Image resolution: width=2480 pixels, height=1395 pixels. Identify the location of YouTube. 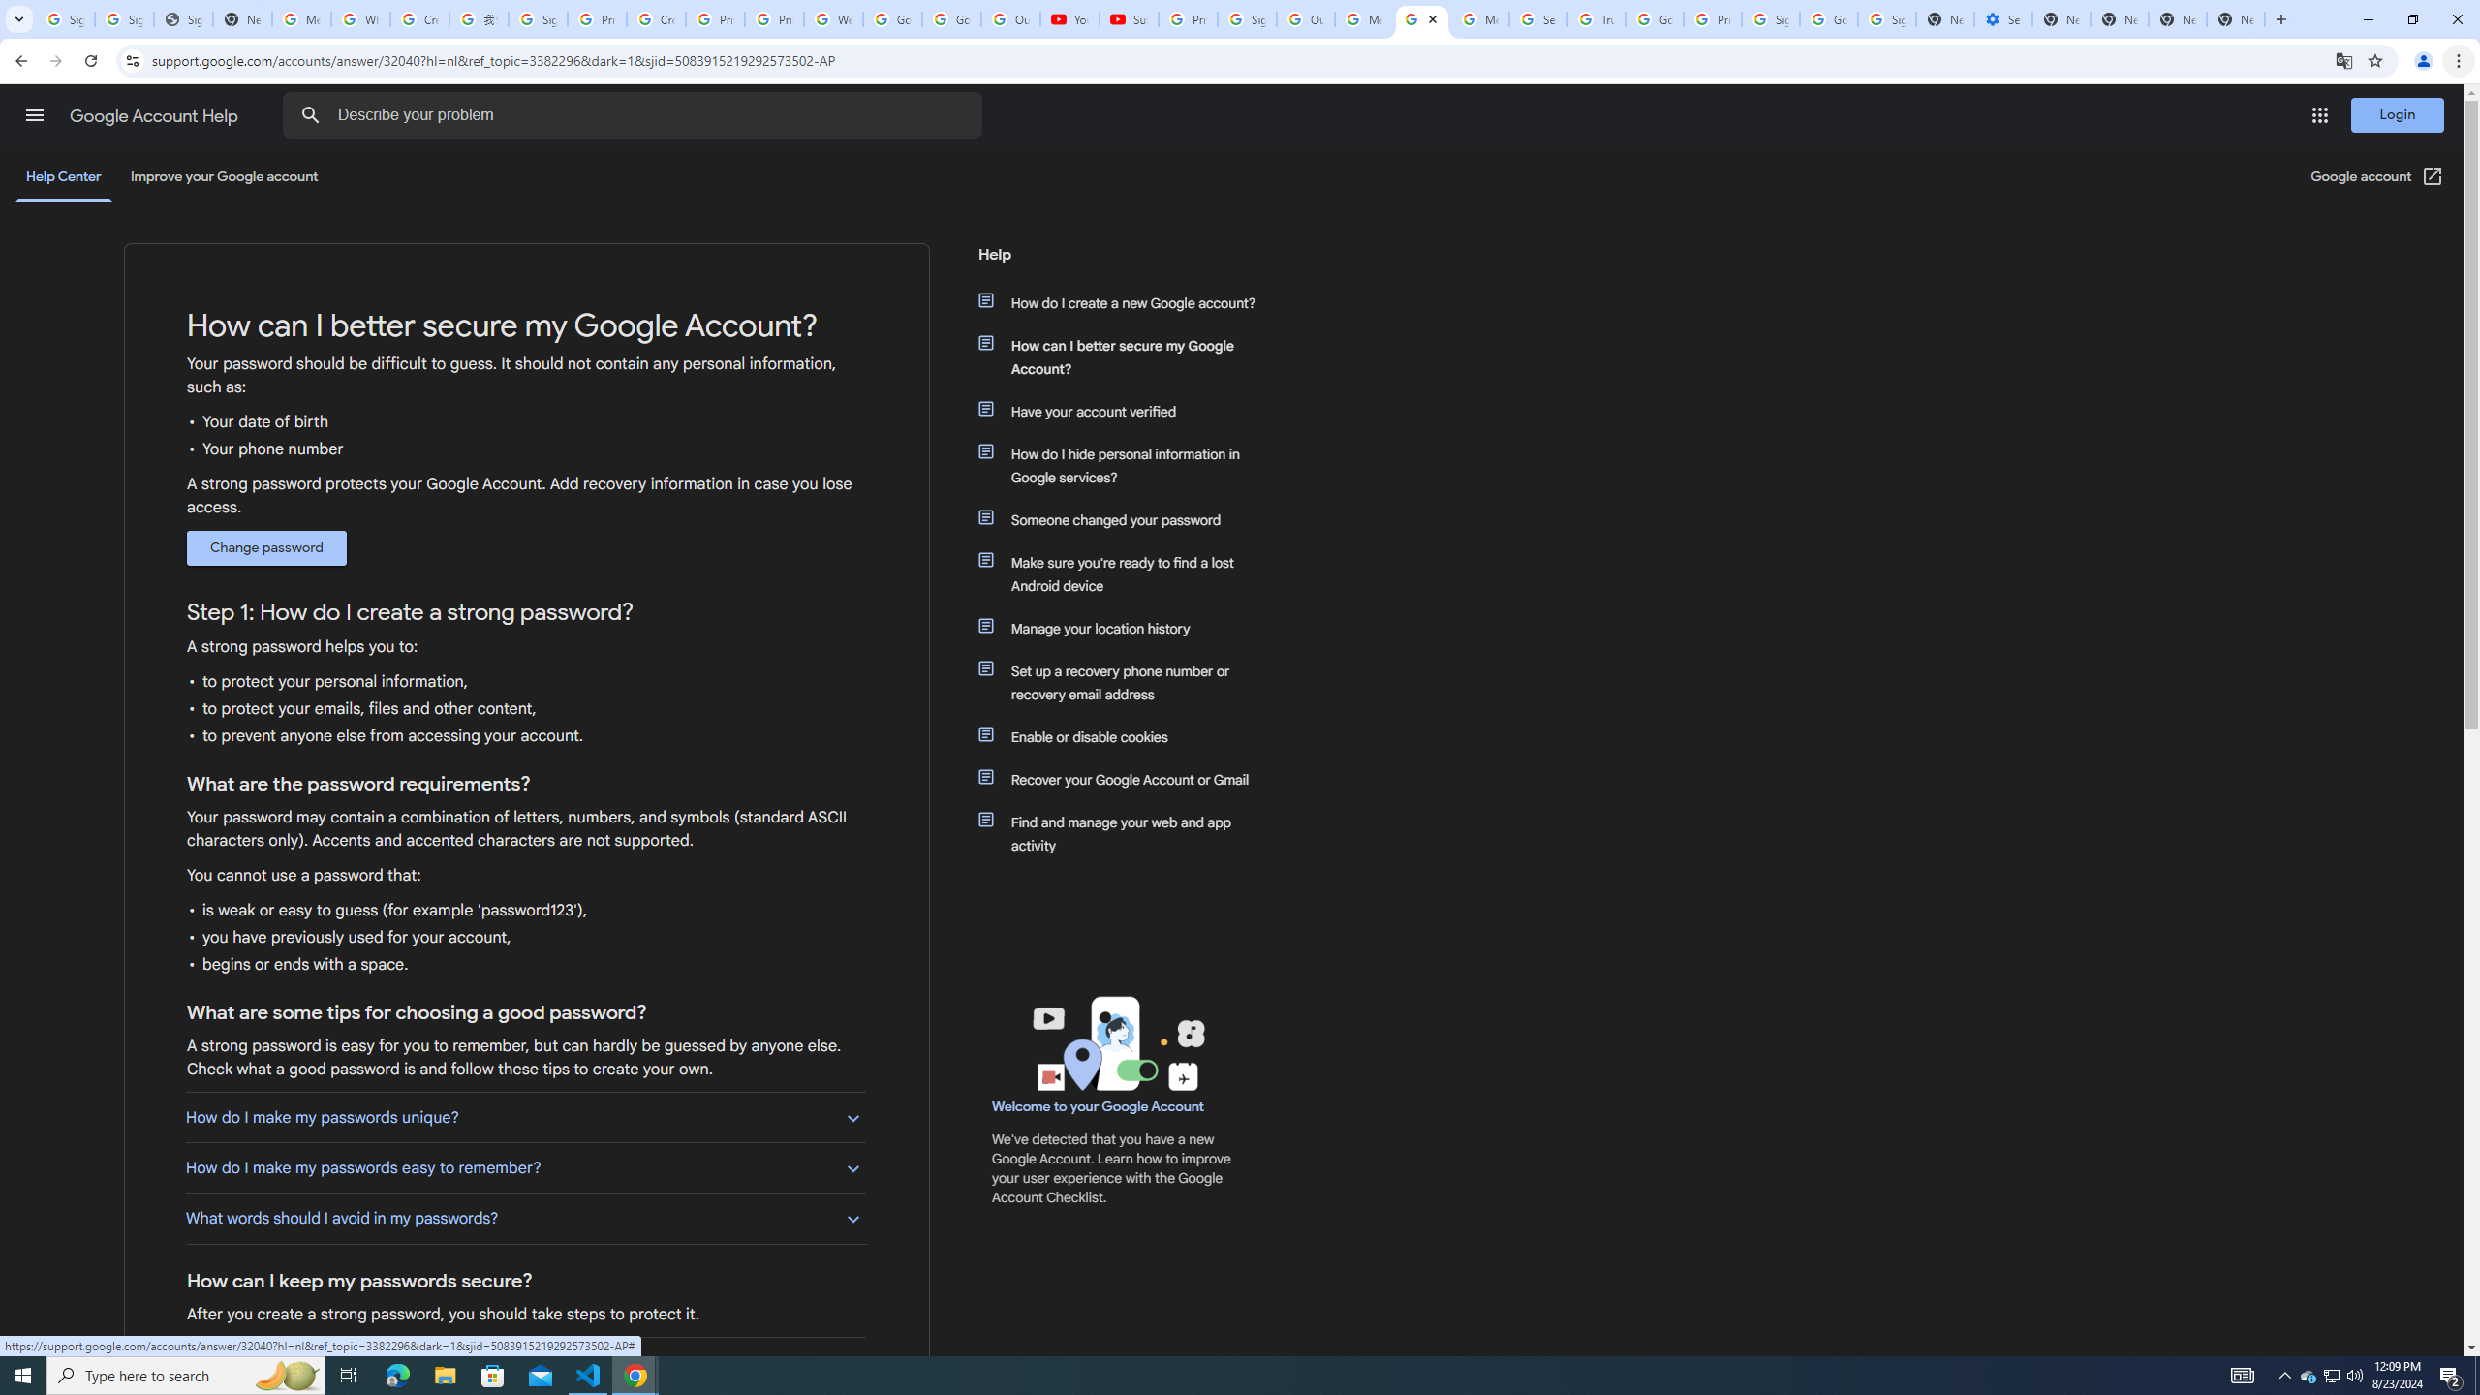
(1069, 19).